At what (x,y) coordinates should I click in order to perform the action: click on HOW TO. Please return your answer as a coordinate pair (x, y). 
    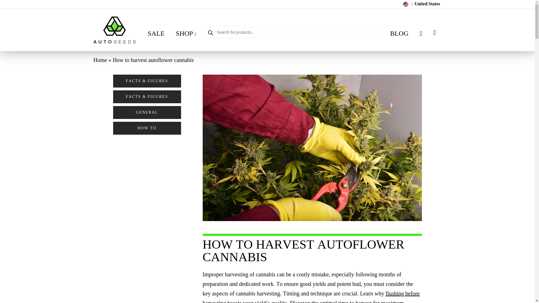
    Looking at the image, I should click on (147, 128).